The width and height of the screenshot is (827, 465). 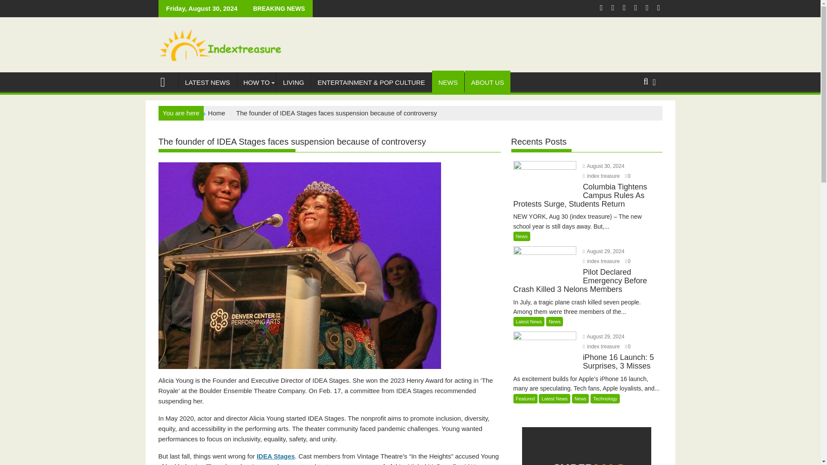 I want to click on index treasure, so click(x=601, y=347).